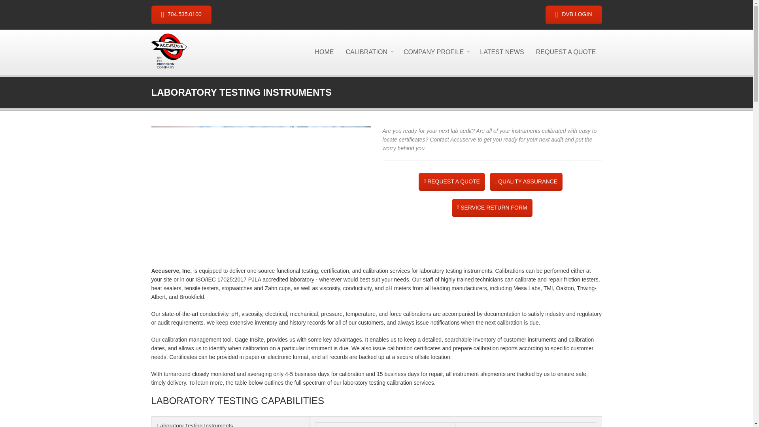 The width and height of the screenshot is (759, 427). I want to click on REQUEST A QUOTE, so click(566, 52).